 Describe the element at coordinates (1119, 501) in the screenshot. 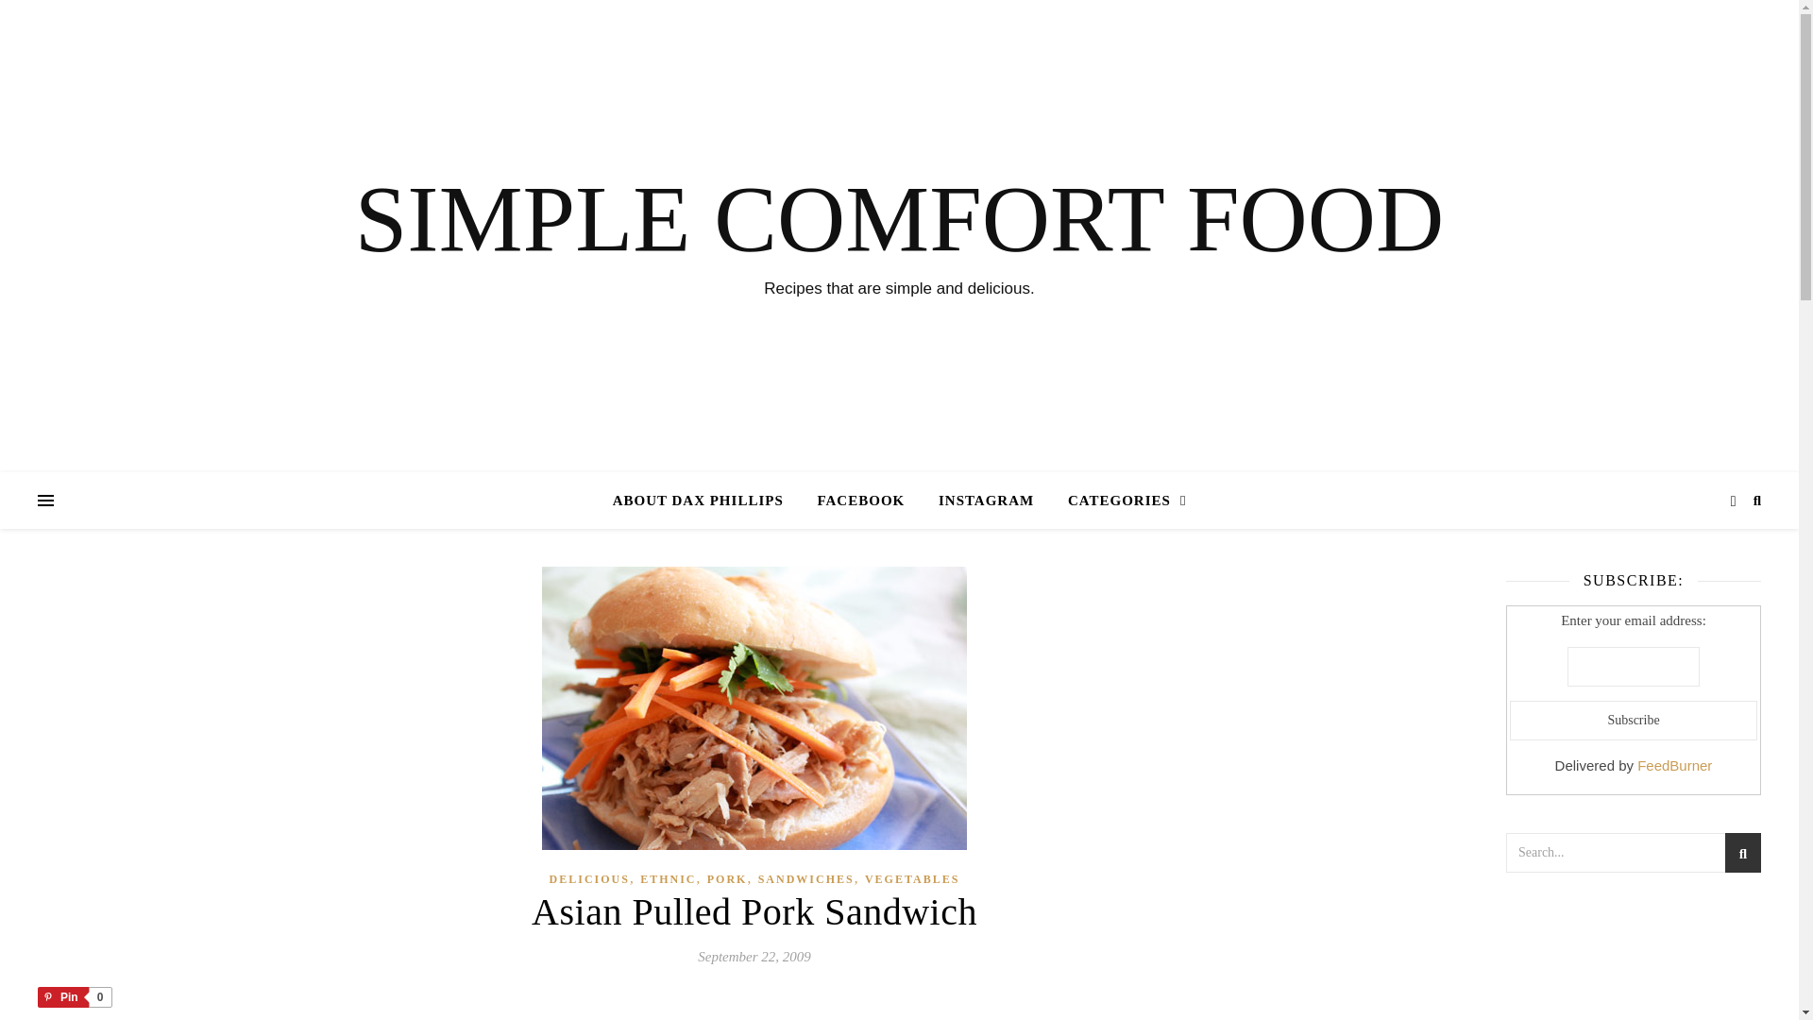

I see `CATEGORIES` at that location.